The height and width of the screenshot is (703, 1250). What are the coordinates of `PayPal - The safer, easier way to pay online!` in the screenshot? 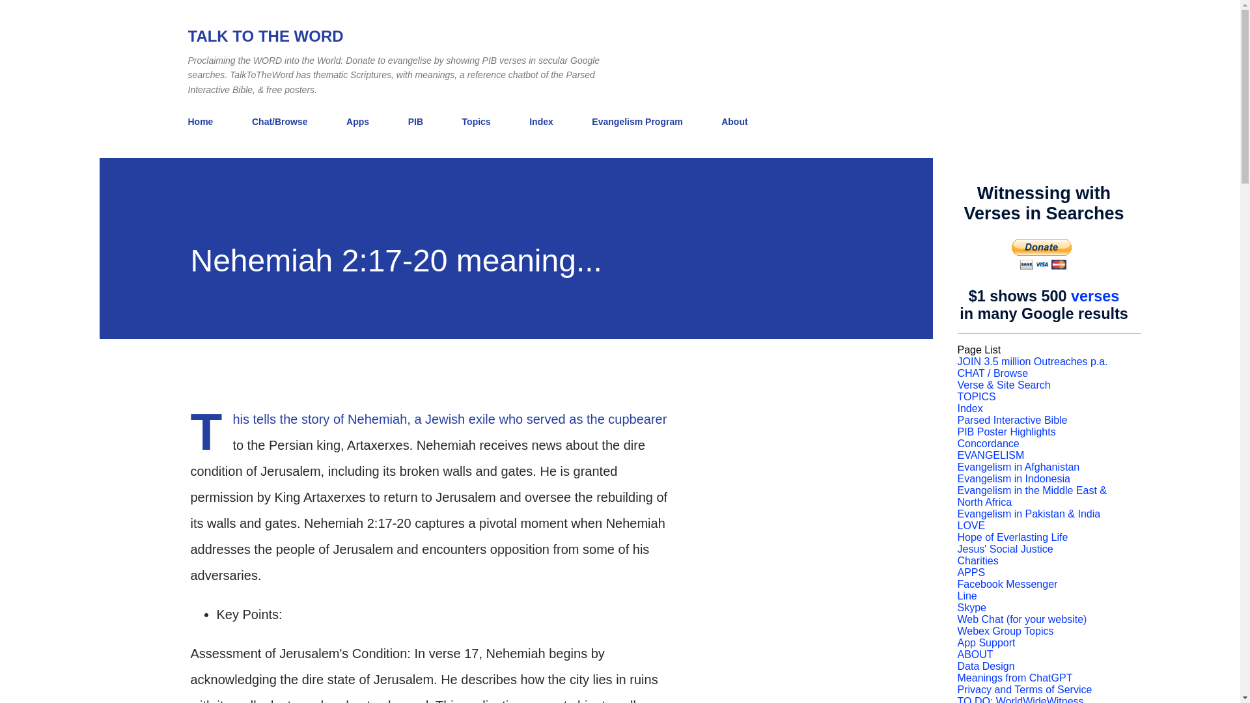 It's located at (1042, 254).